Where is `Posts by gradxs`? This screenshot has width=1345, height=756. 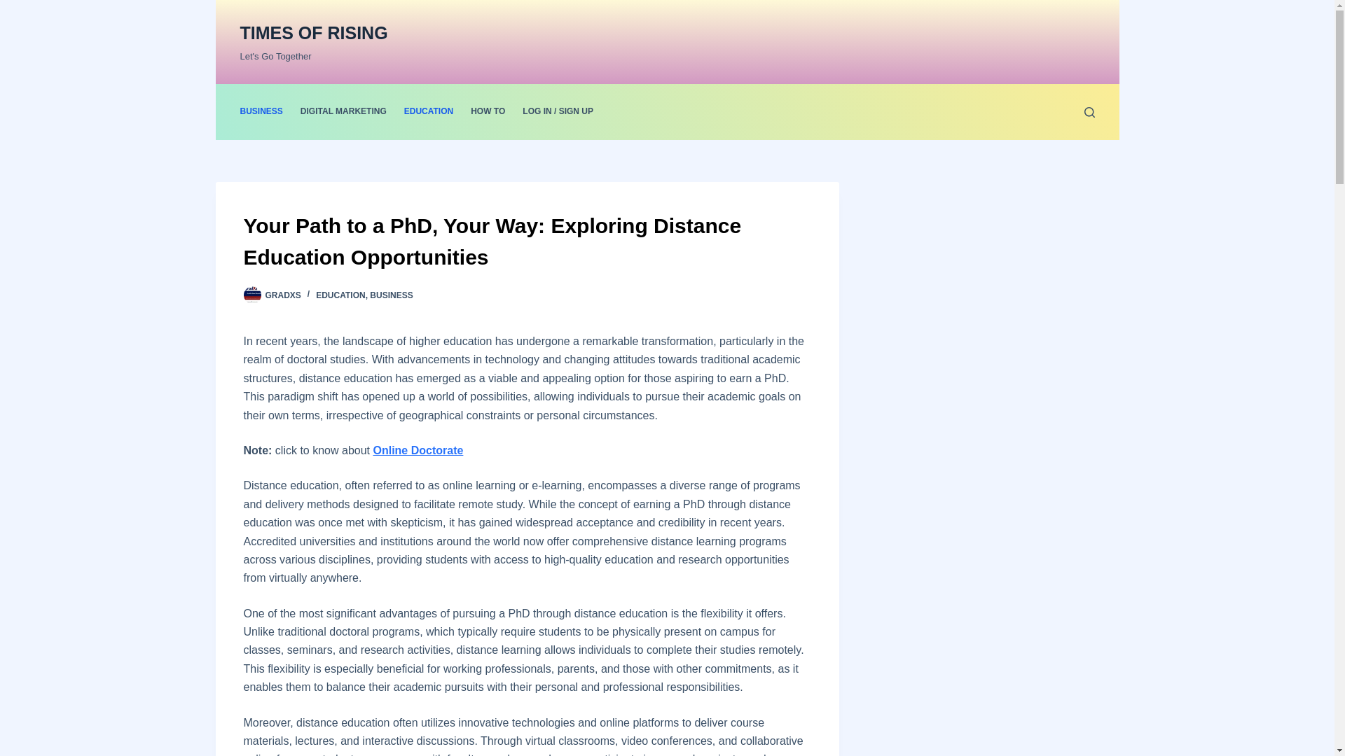
Posts by gradxs is located at coordinates (282, 295).